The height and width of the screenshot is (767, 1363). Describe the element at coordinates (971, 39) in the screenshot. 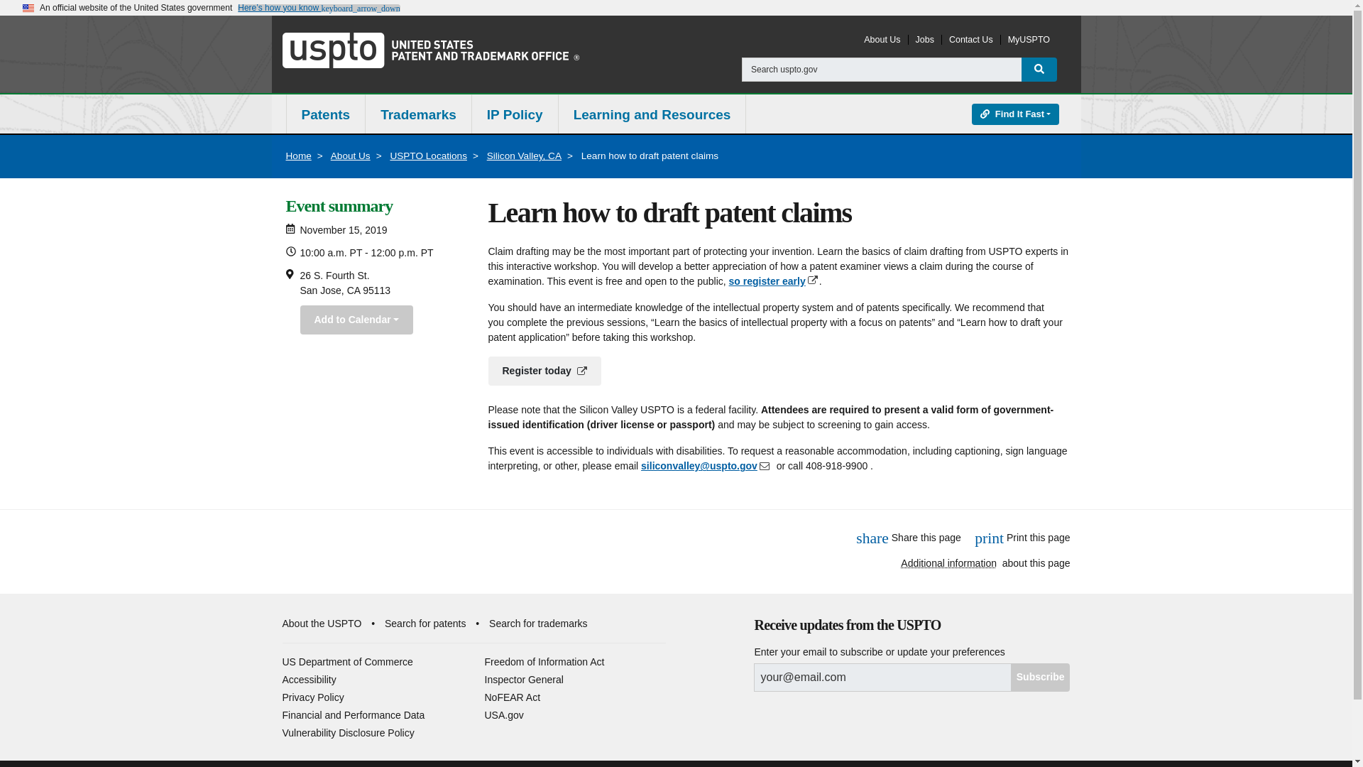

I see `Contact Us` at that location.